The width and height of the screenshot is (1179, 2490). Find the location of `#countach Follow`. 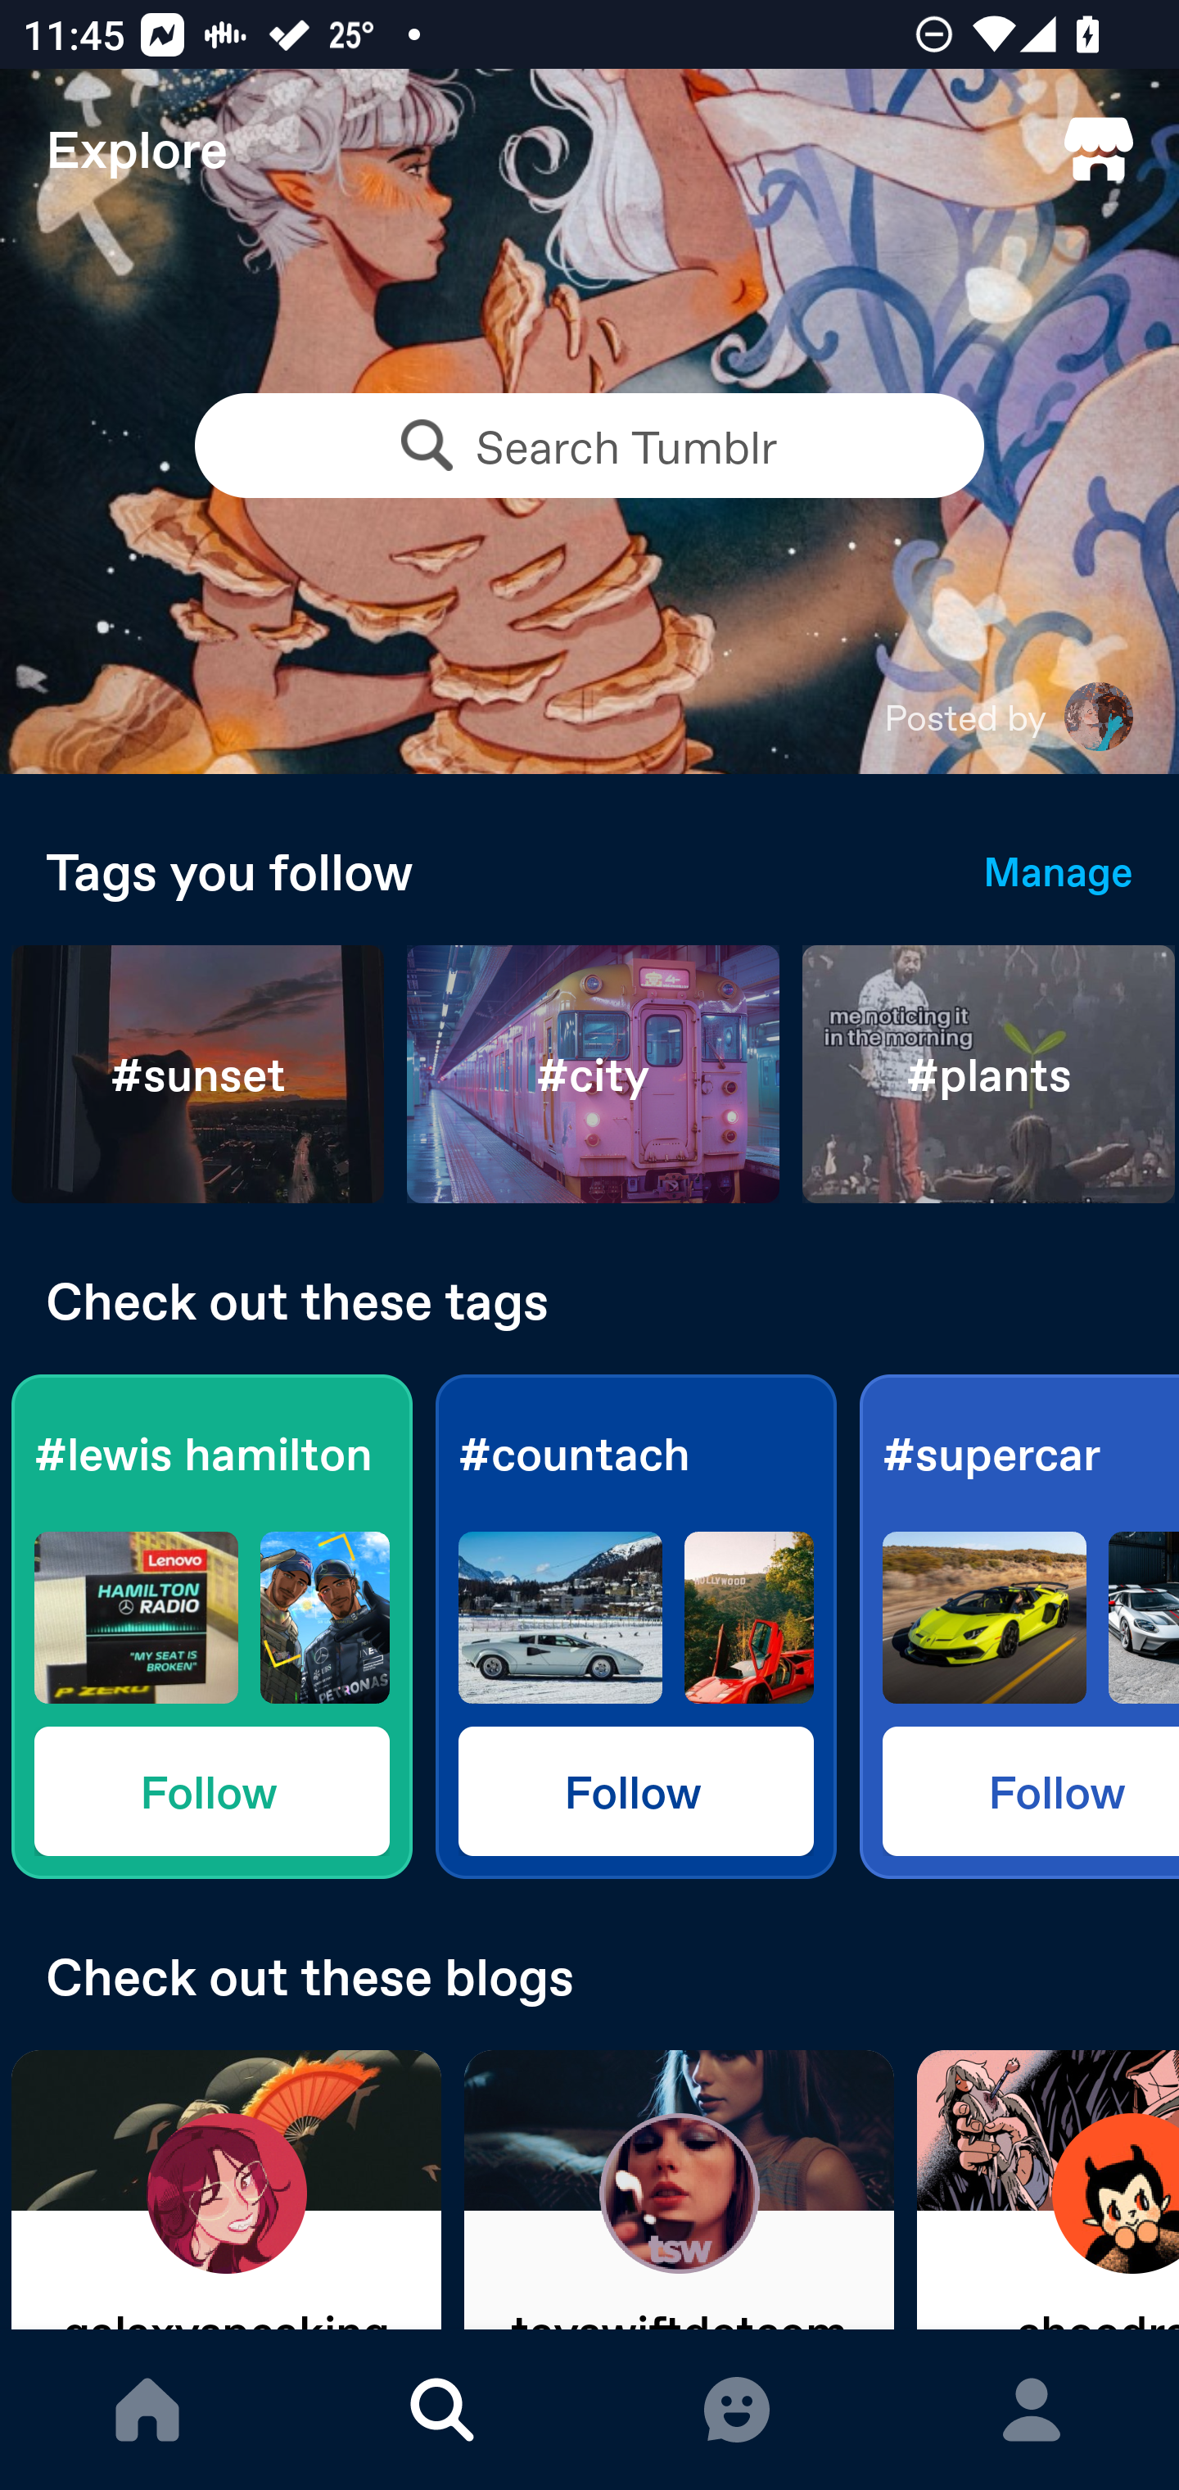

#countach Follow is located at coordinates (635, 1627).